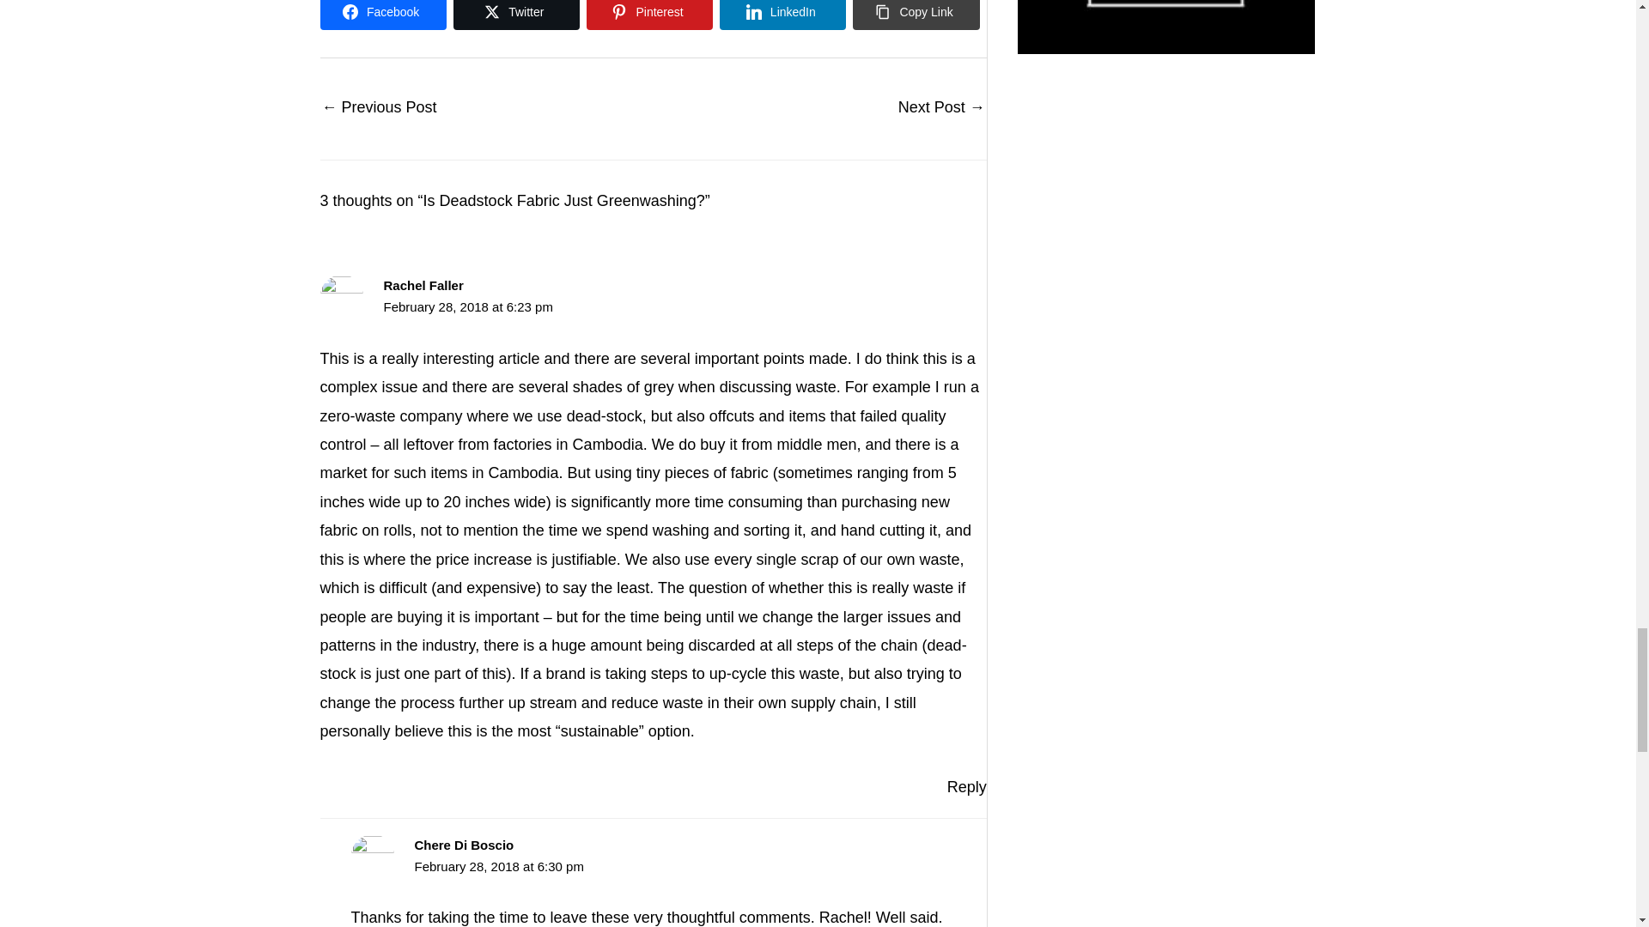 This screenshot has width=1649, height=927. Describe the element at coordinates (782, 15) in the screenshot. I see `Share on LinkedIn` at that location.